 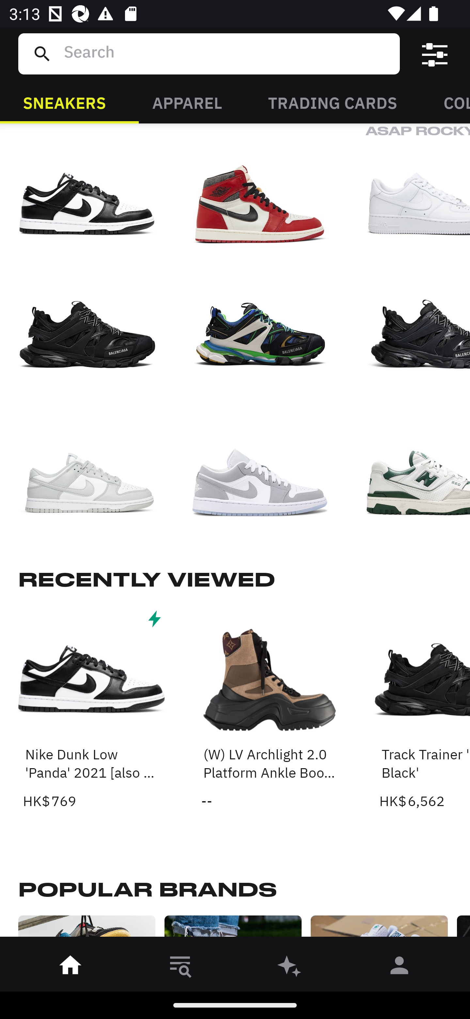 What do you see at coordinates (418, 190) in the screenshot?
I see `ASAP ROCKY` at bounding box center [418, 190].